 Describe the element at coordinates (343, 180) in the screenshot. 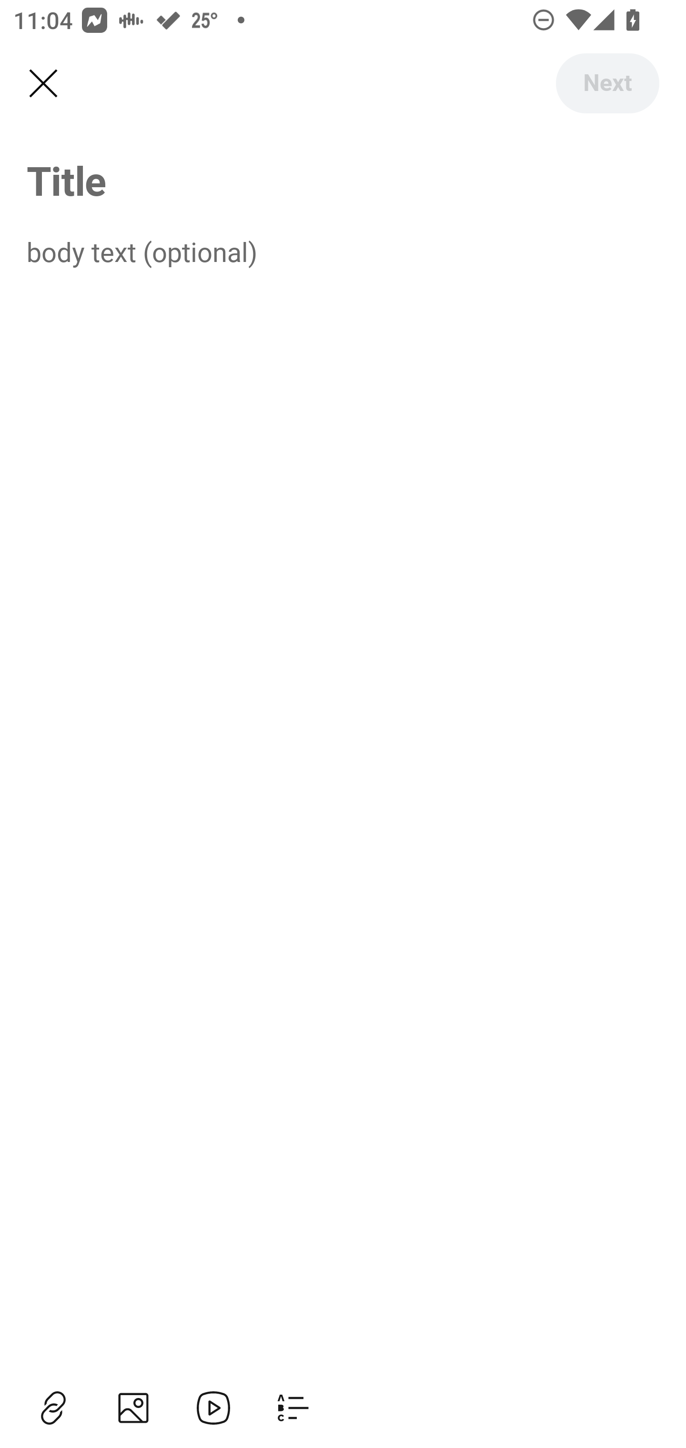

I see `Post title` at that location.